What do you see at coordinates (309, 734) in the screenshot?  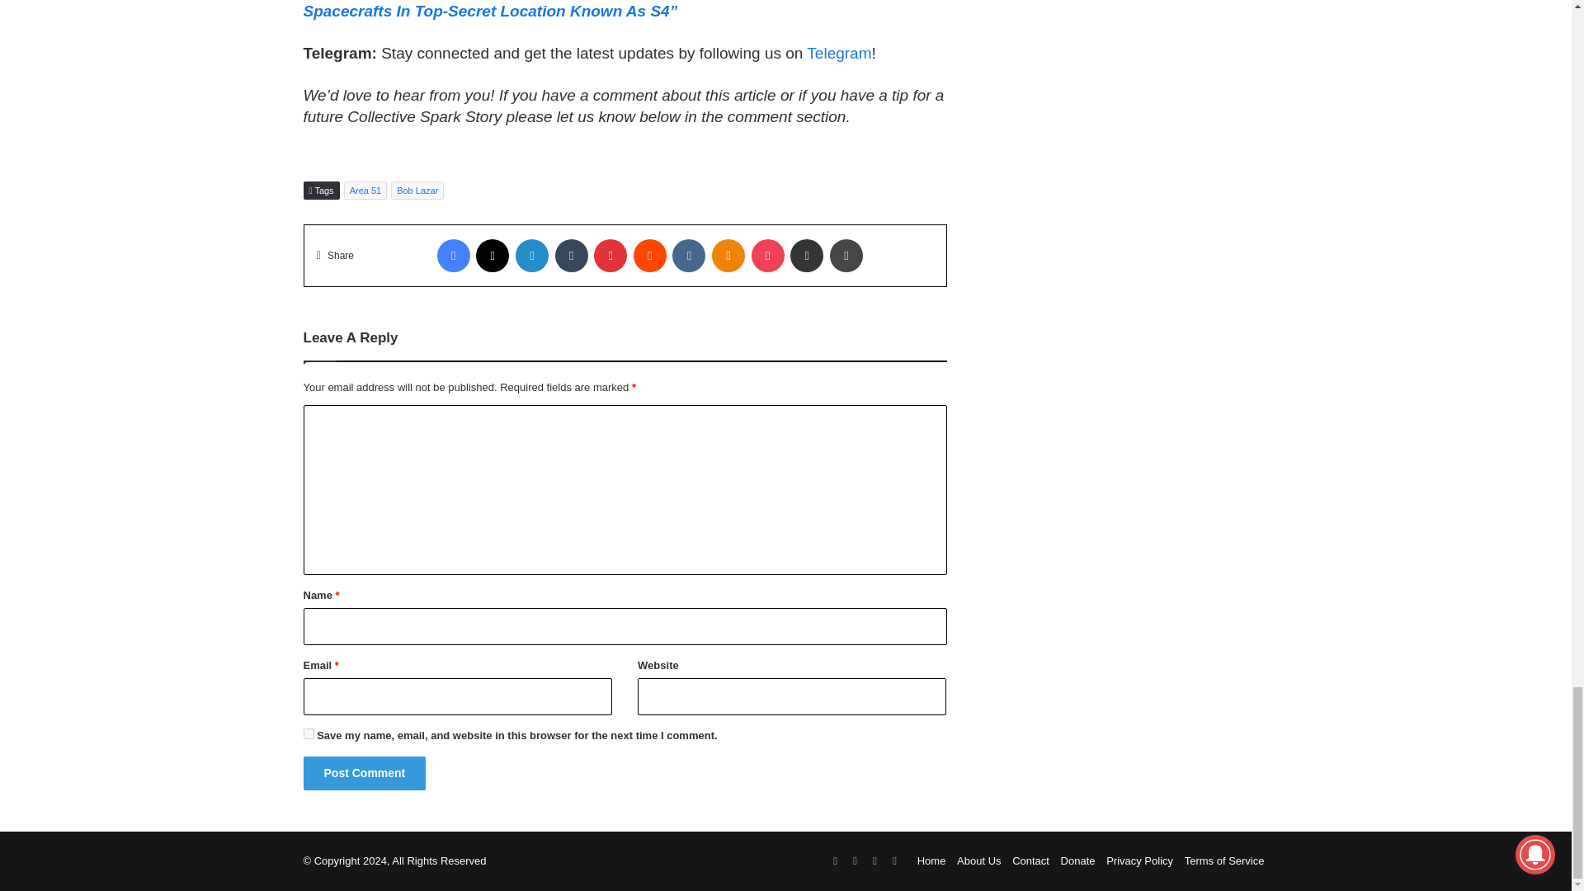 I see `yes` at bounding box center [309, 734].